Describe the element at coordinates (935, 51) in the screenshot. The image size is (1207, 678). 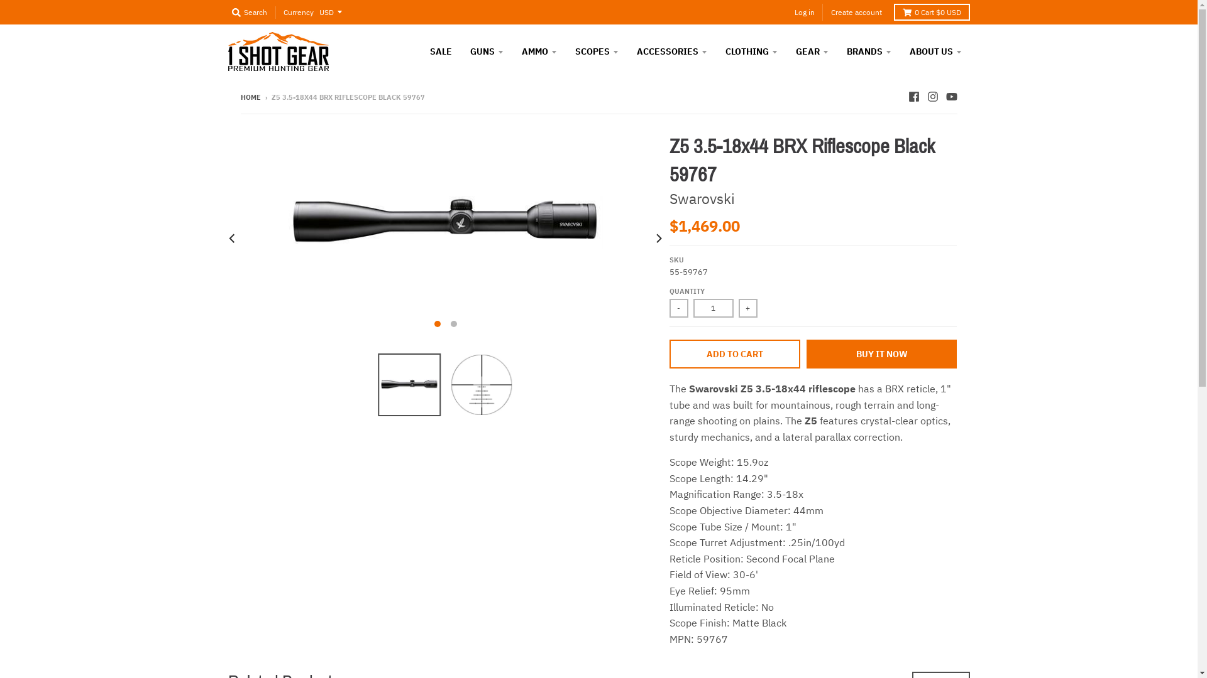
I see `ABOUT US` at that location.